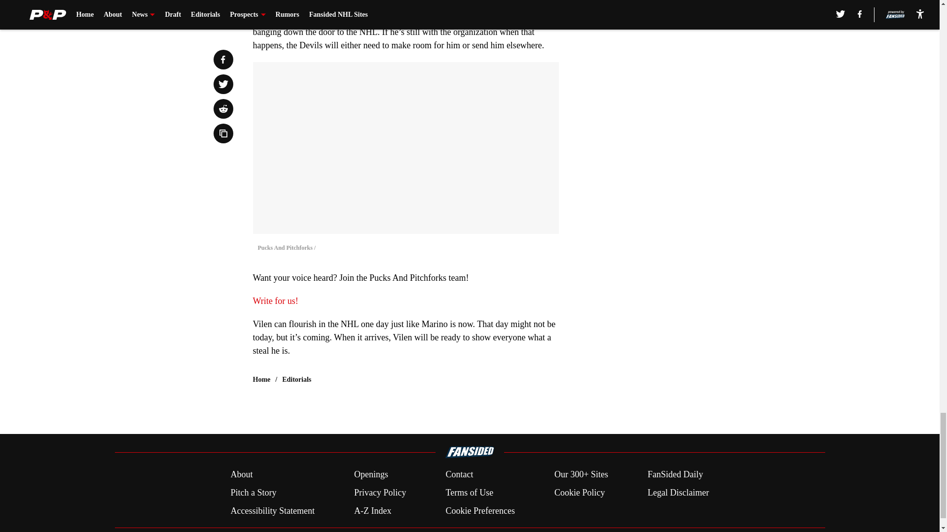 The height and width of the screenshot is (532, 947). I want to click on Terms of Use, so click(469, 493).